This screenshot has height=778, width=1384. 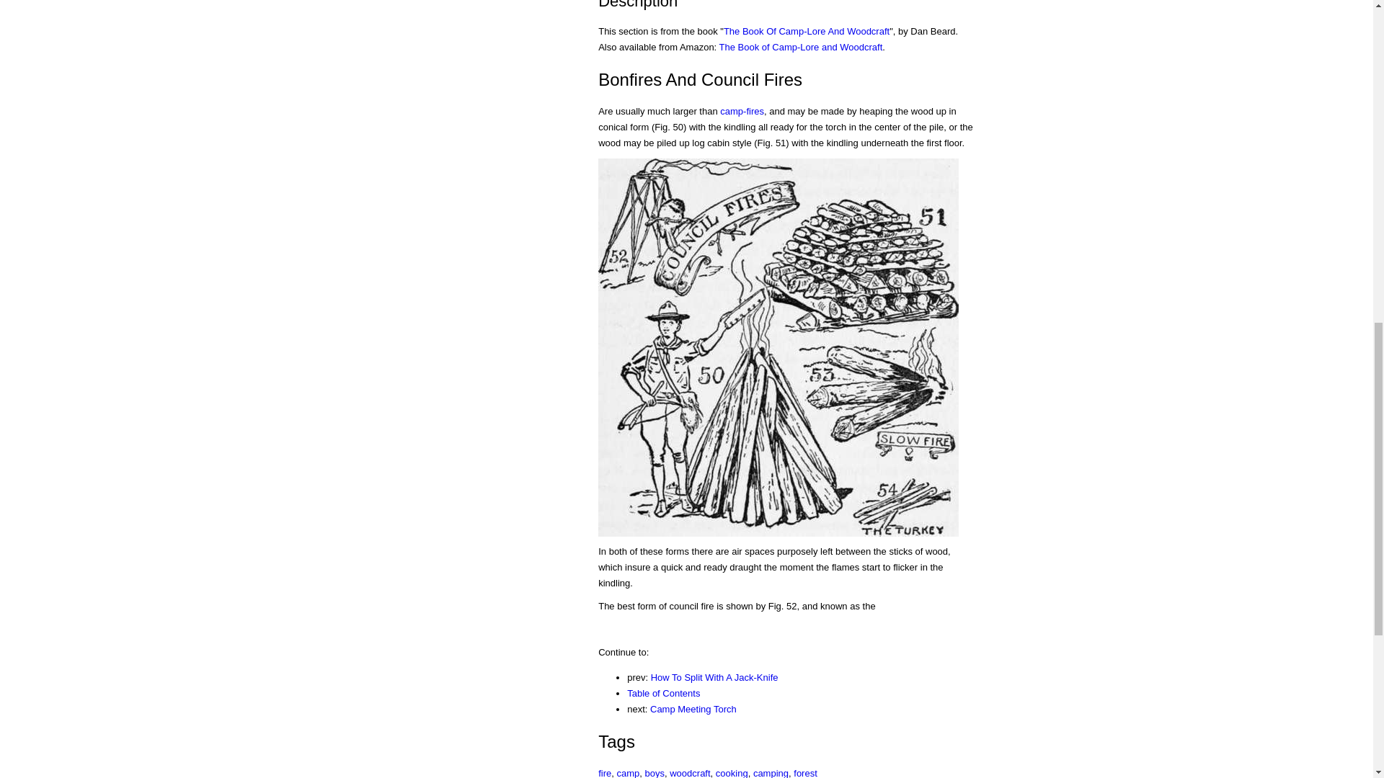 I want to click on cooking, so click(x=732, y=772).